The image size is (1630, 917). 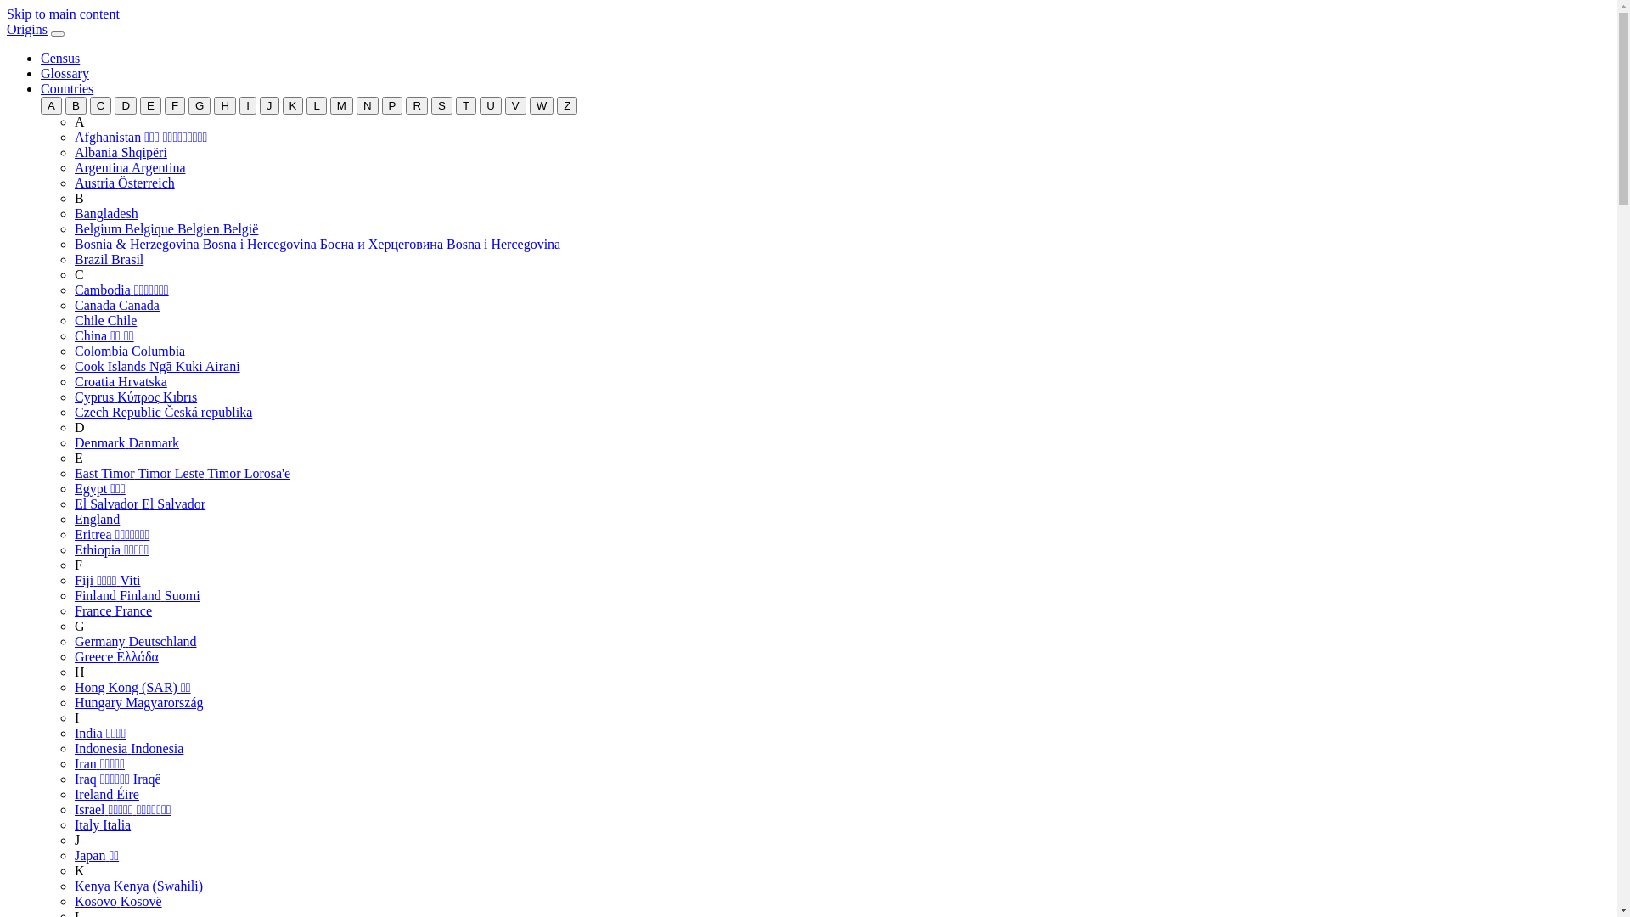 What do you see at coordinates (77, 841) in the screenshot?
I see `J` at bounding box center [77, 841].